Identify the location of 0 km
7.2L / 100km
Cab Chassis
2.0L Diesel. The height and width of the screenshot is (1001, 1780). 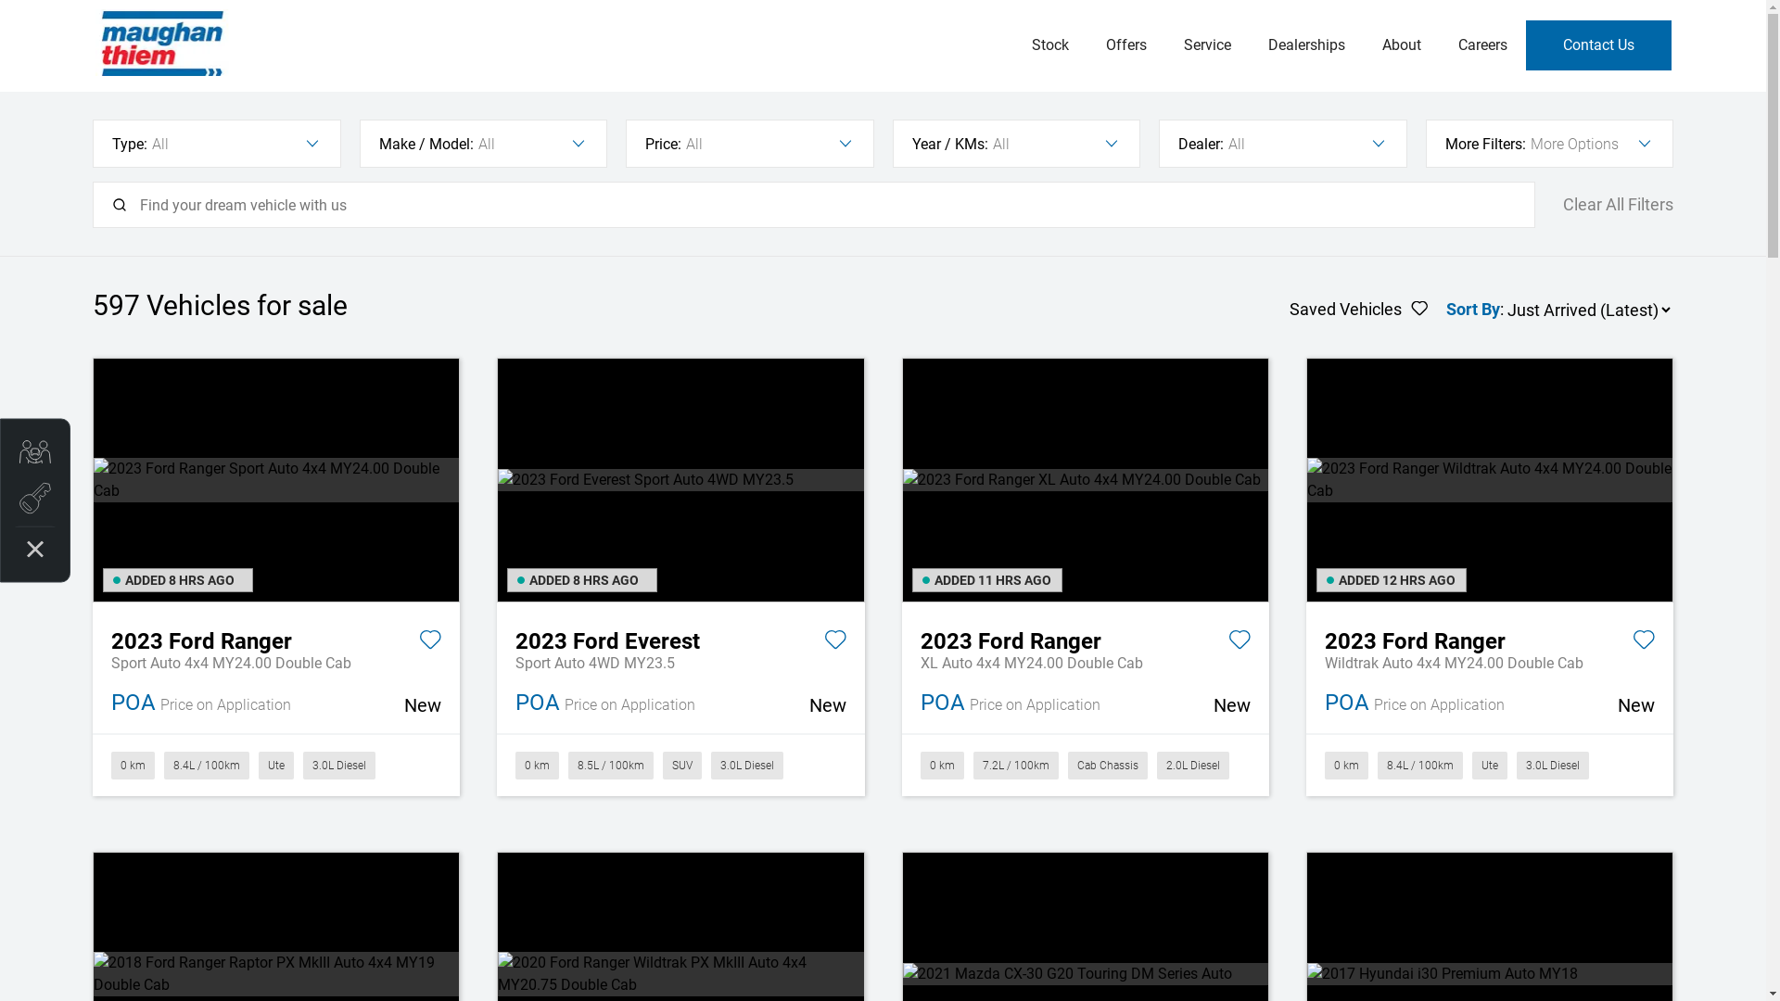
(1085, 765).